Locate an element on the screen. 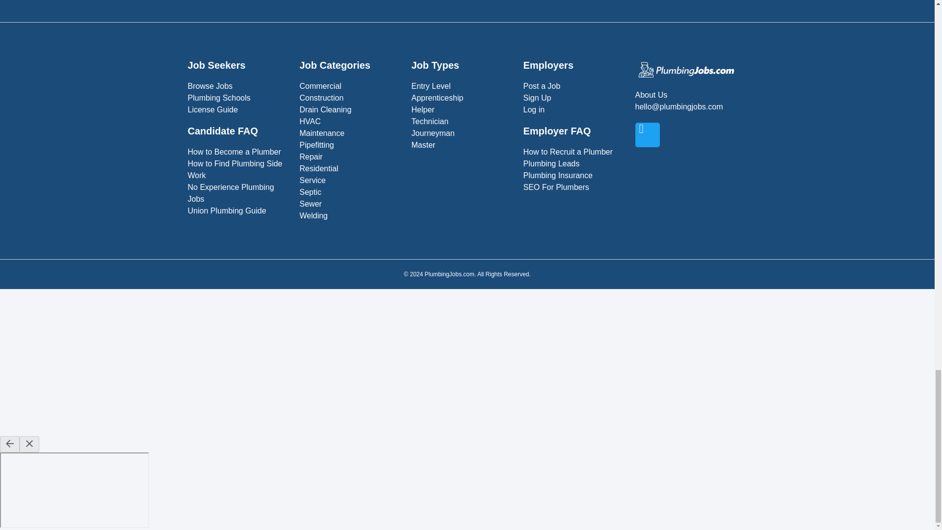 The image size is (942, 530). Construction is located at coordinates (350, 98).